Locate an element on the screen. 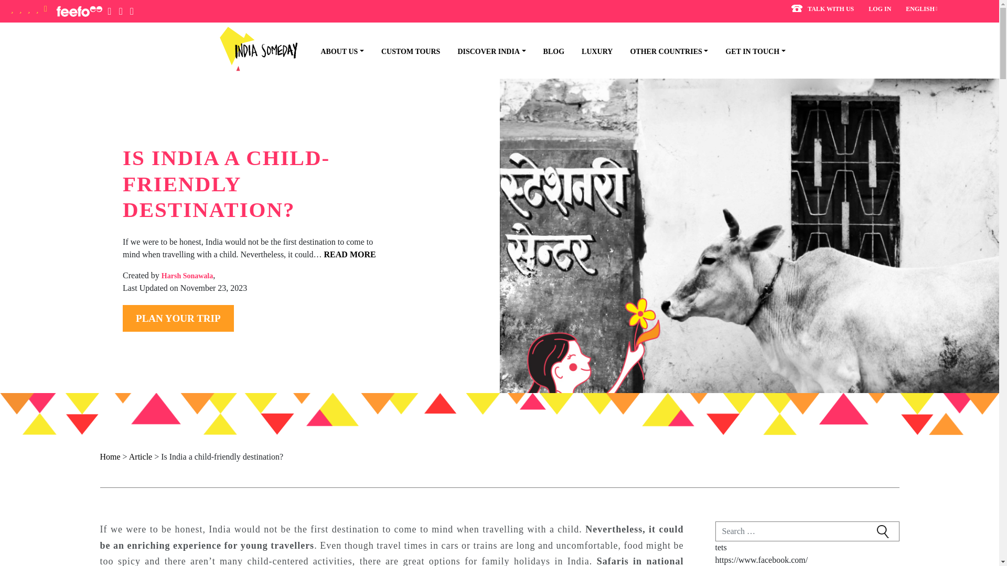 This screenshot has width=1007, height=566. LUXURY is located at coordinates (591, 51).